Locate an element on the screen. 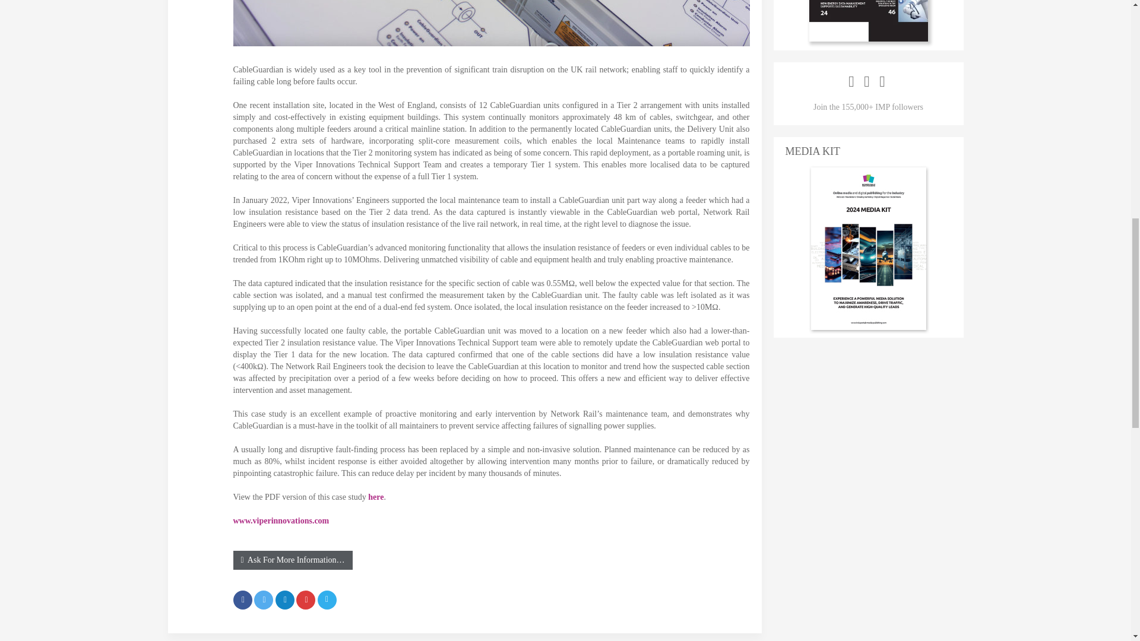 The width and height of the screenshot is (1140, 641). Share on LinkedIn is located at coordinates (285, 599).